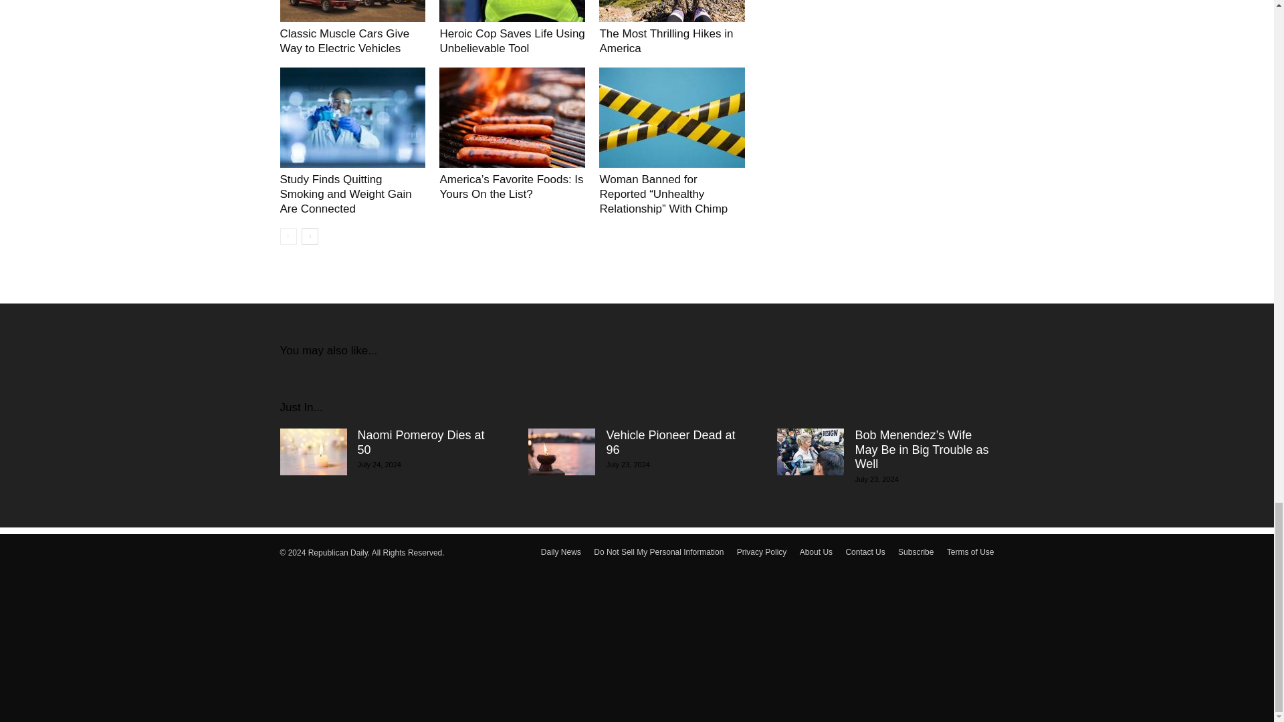 This screenshot has width=1284, height=722. What do you see at coordinates (344, 41) in the screenshot?
I see `Classic Muscle Cars Give Way to Electric Vehicles` at bounding box center [344, 41].